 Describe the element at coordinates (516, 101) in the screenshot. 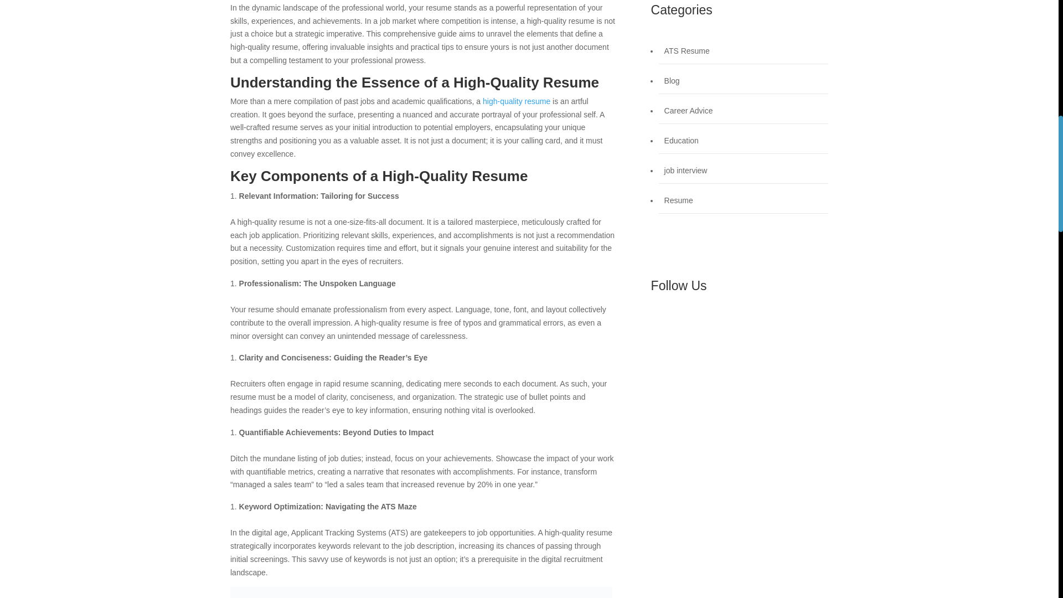

I see `high-quality resume` at that location.